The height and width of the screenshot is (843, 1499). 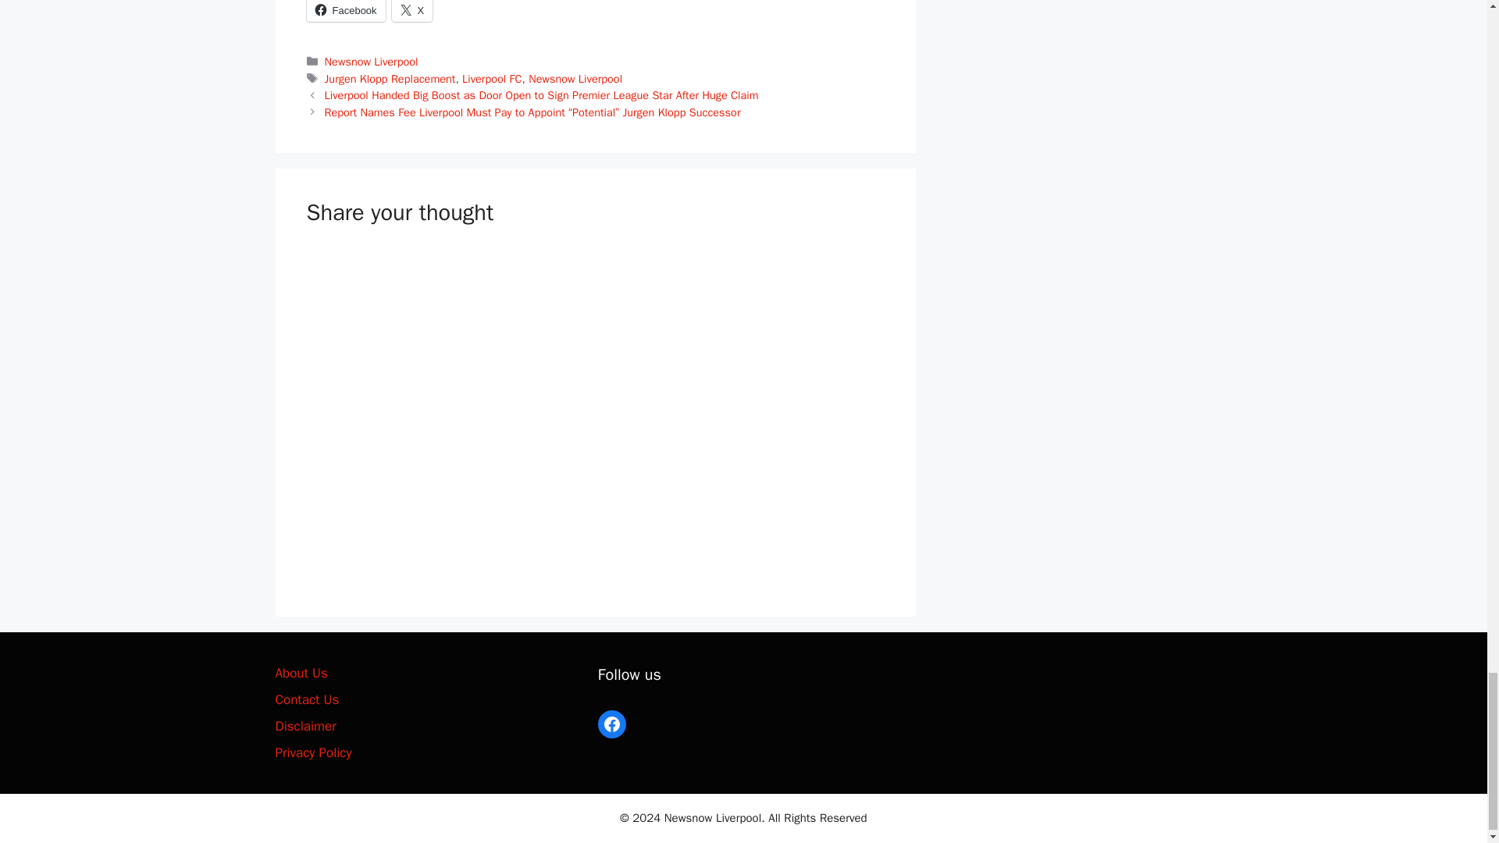 I want to click on Liverpool FC, so click(x=492, y=78).